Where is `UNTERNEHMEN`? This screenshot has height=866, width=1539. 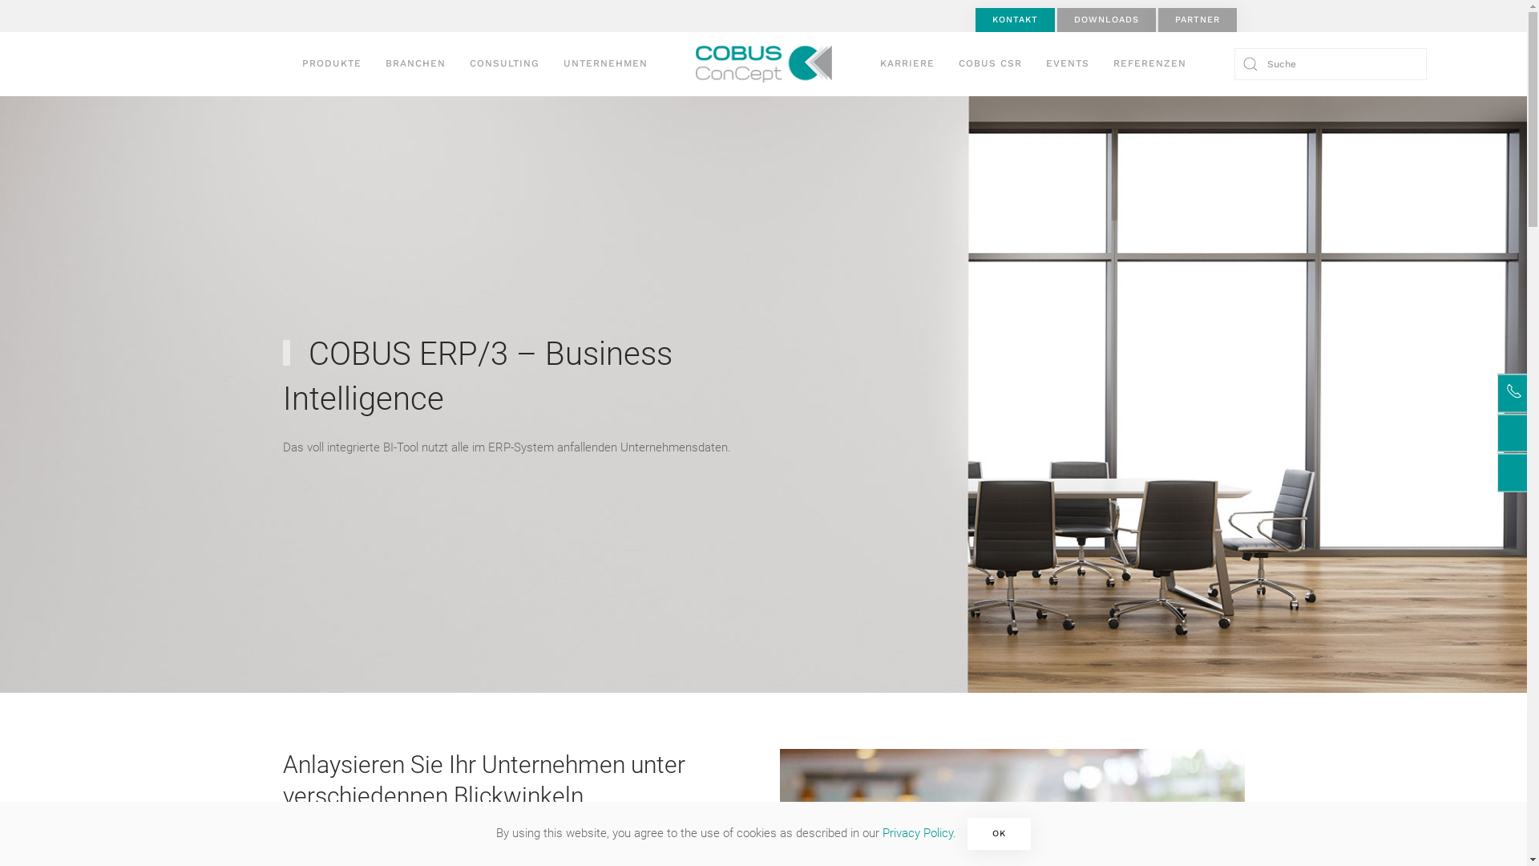
UNTERNEHMEN is located at coordinates (606, 64).